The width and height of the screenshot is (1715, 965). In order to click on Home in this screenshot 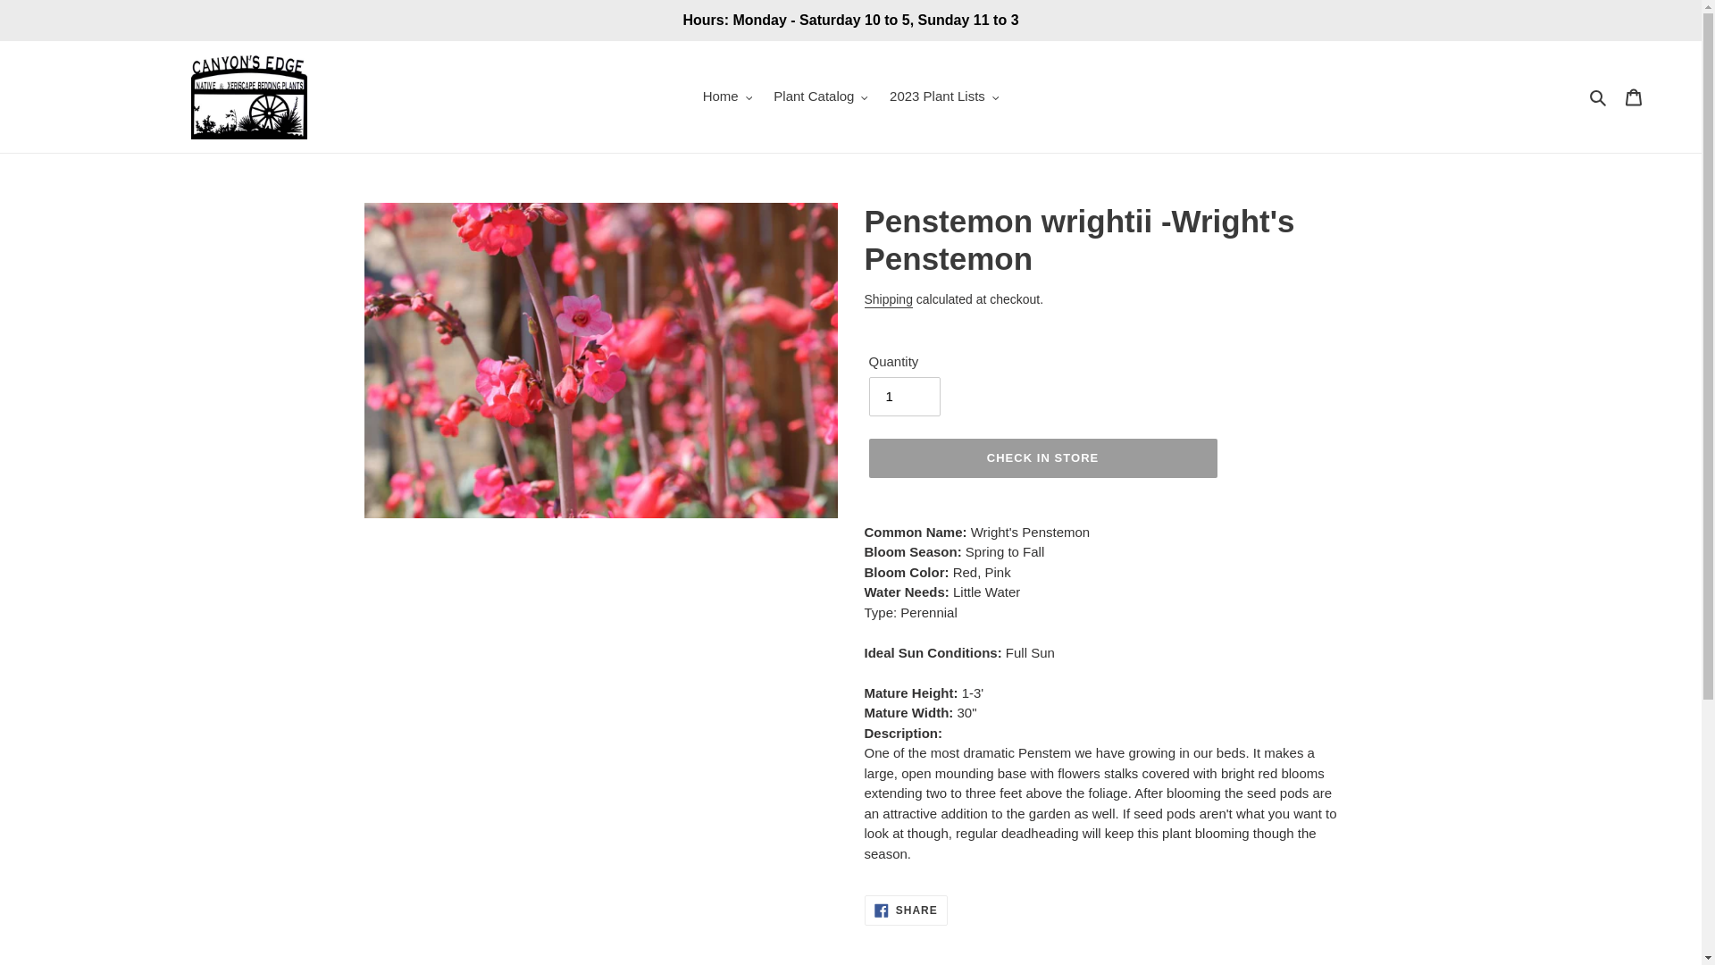, I will do `click(727, 96)`.